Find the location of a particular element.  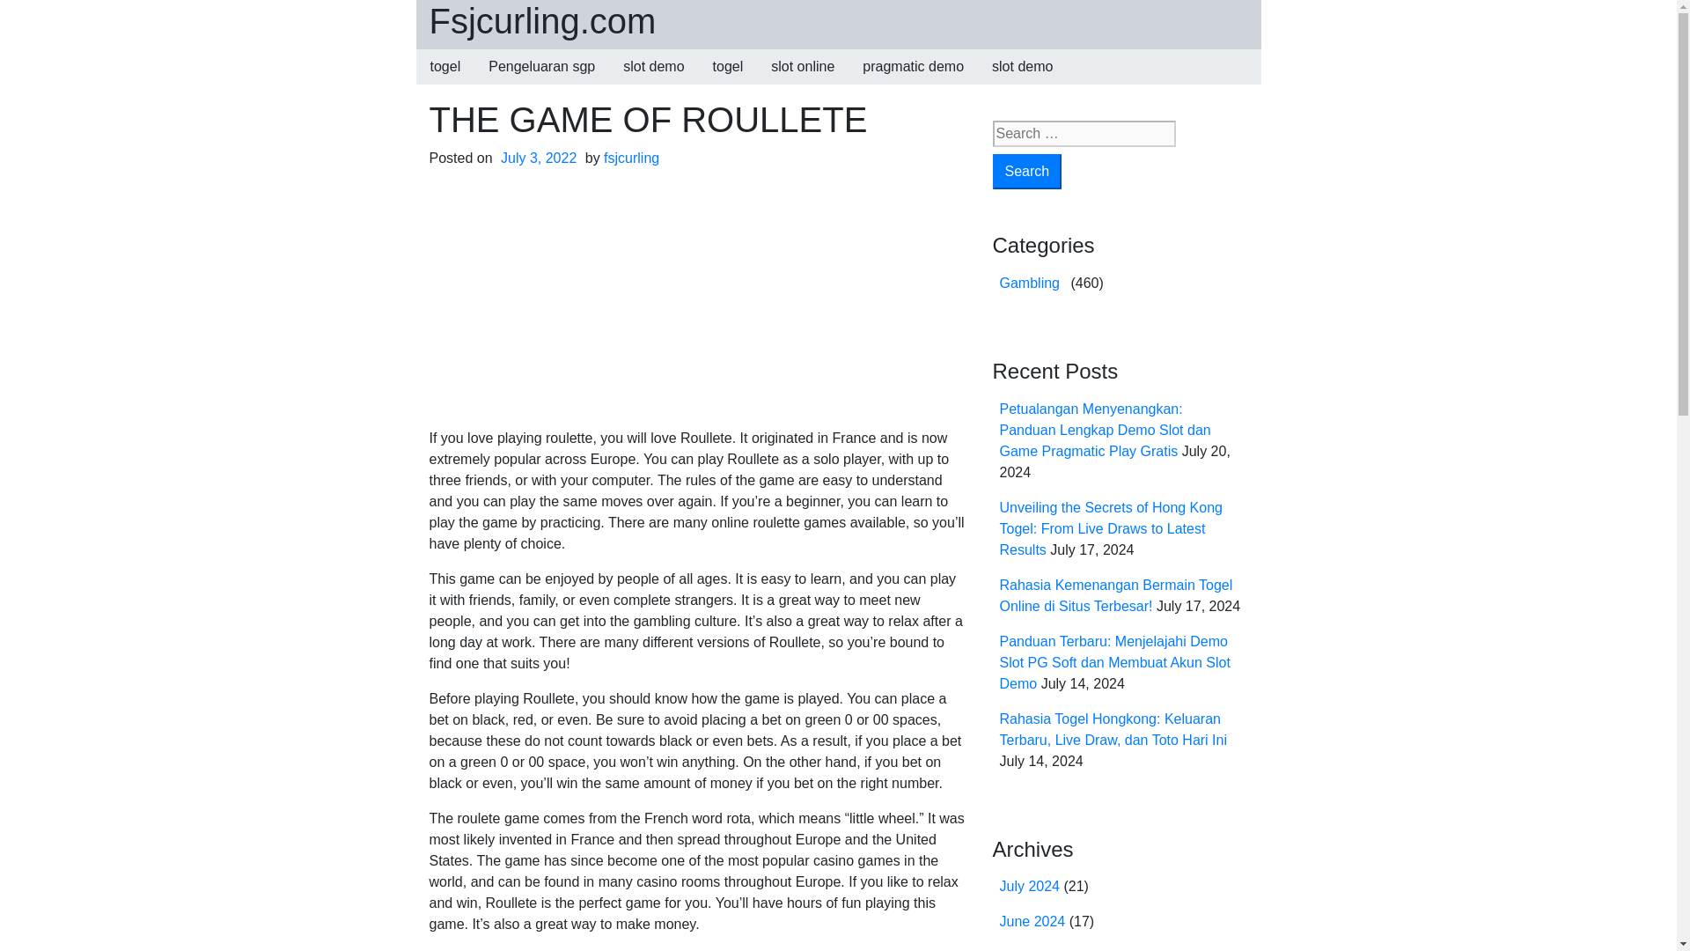

Fsjcurling.com is located at coordinates (542, 21).